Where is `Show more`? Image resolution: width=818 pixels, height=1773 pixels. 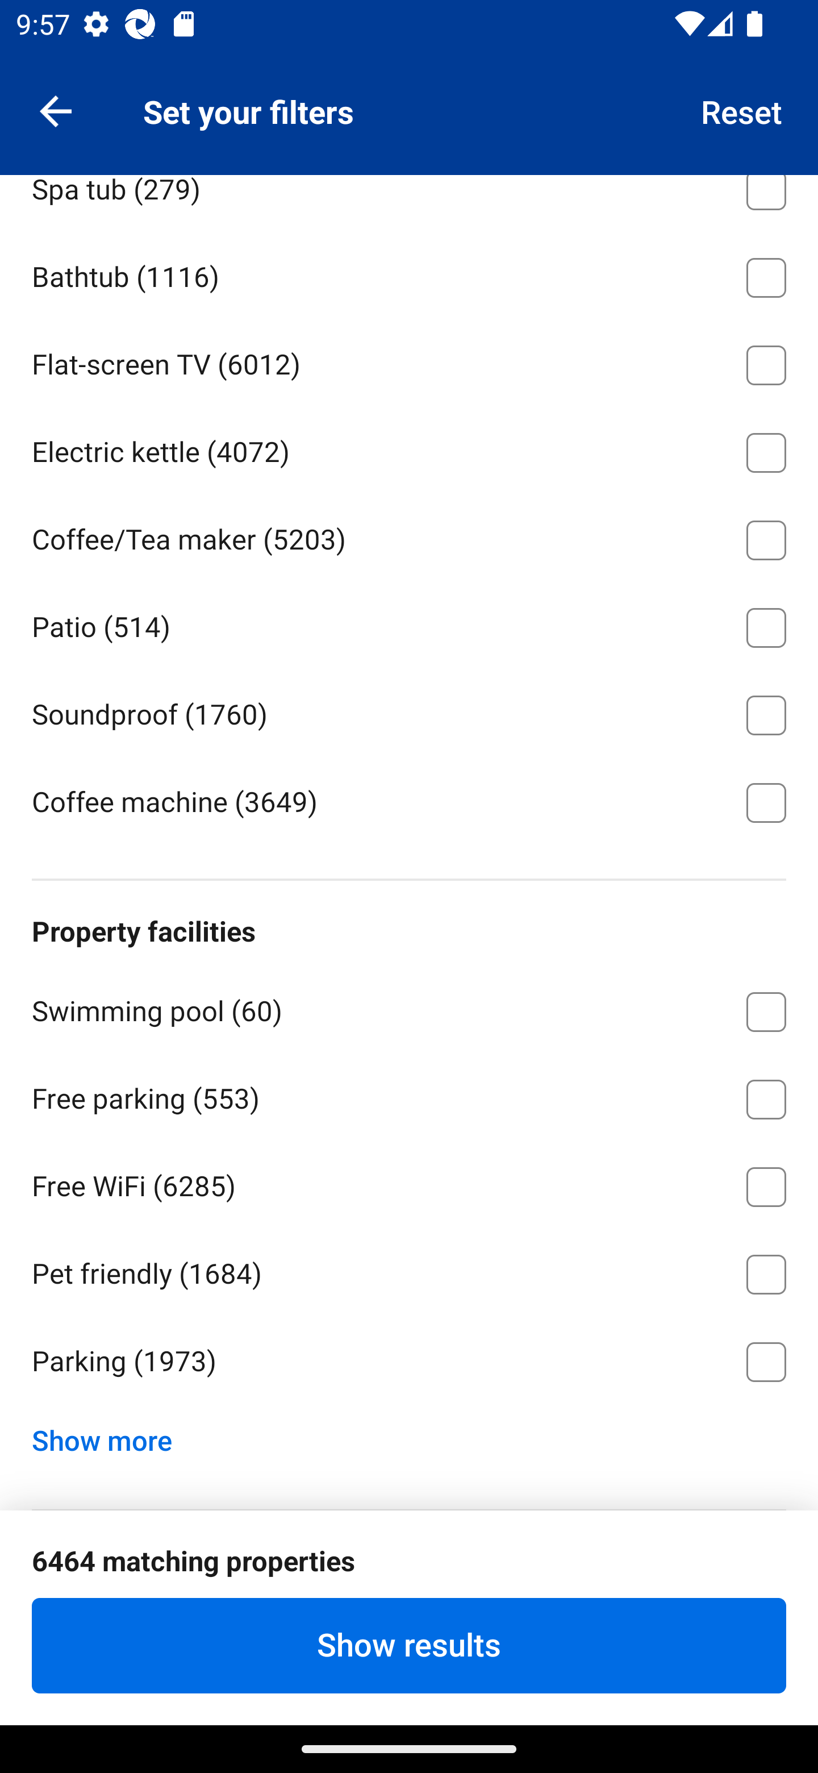
Show more is located at coordinates (110, 1435).